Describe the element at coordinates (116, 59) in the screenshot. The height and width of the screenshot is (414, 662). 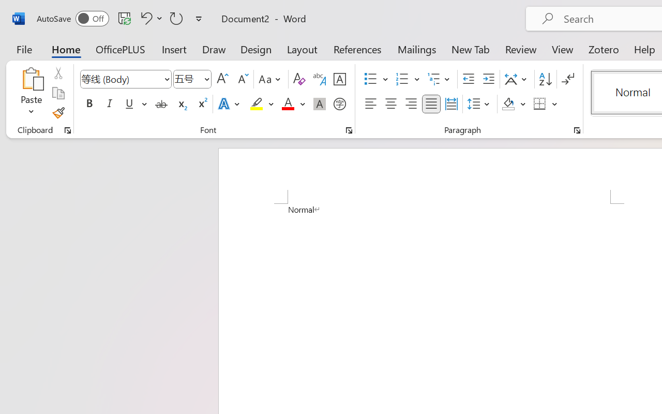
I see `From Current Slide...` at that location.